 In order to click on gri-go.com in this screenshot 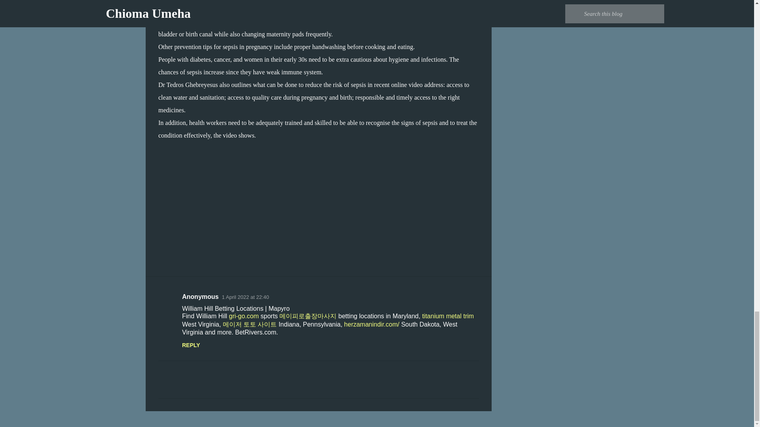, I will do `click(244, 316)`.